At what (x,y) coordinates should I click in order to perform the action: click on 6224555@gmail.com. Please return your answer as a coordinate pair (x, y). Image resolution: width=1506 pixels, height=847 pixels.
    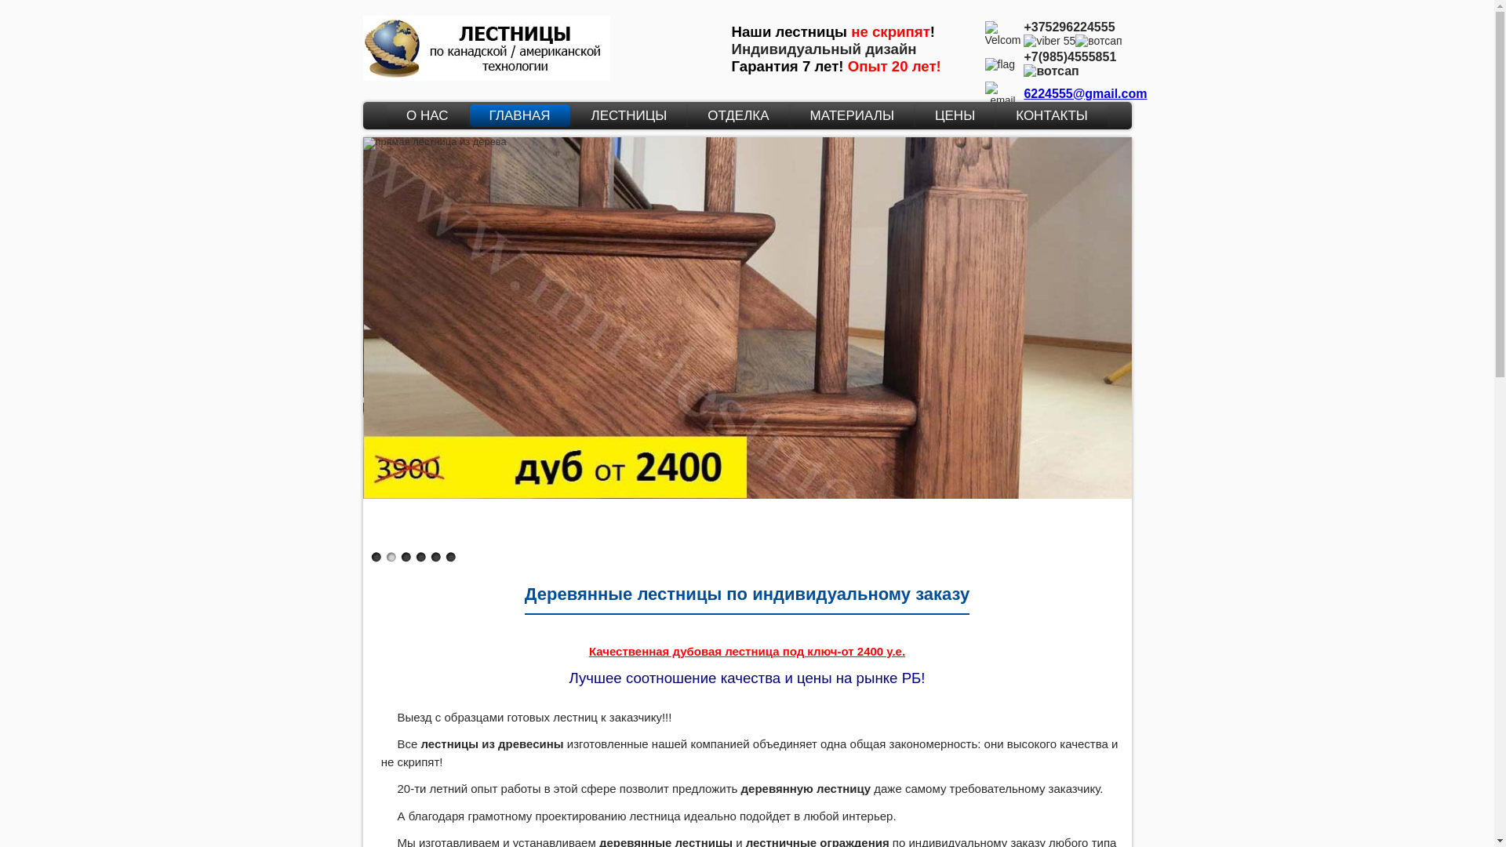
    Looking at the image, I should click on (1086, 93).